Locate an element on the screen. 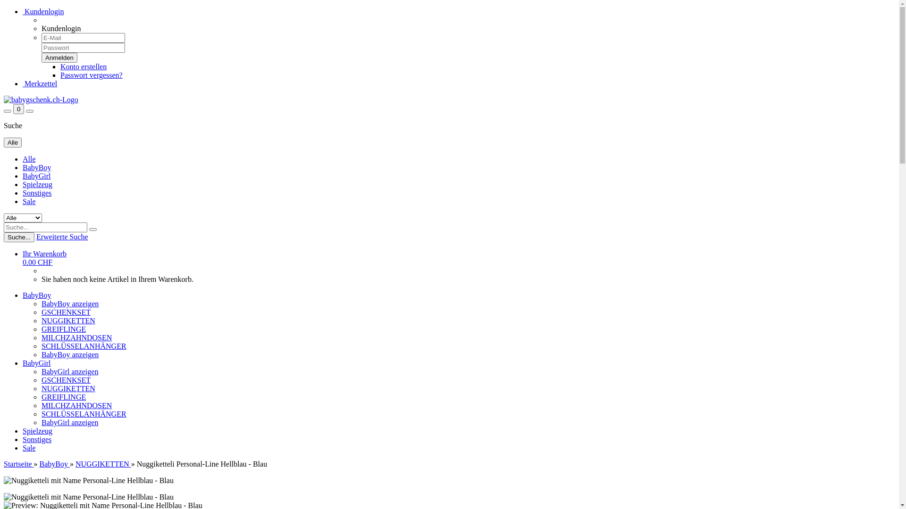 The image size is (906, 509).  Merkzettel is located at coordinates (40, 84).